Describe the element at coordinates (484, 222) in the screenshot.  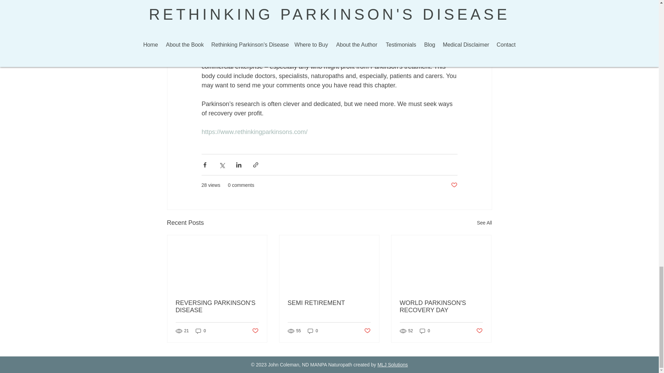
I see `See All` at that location.